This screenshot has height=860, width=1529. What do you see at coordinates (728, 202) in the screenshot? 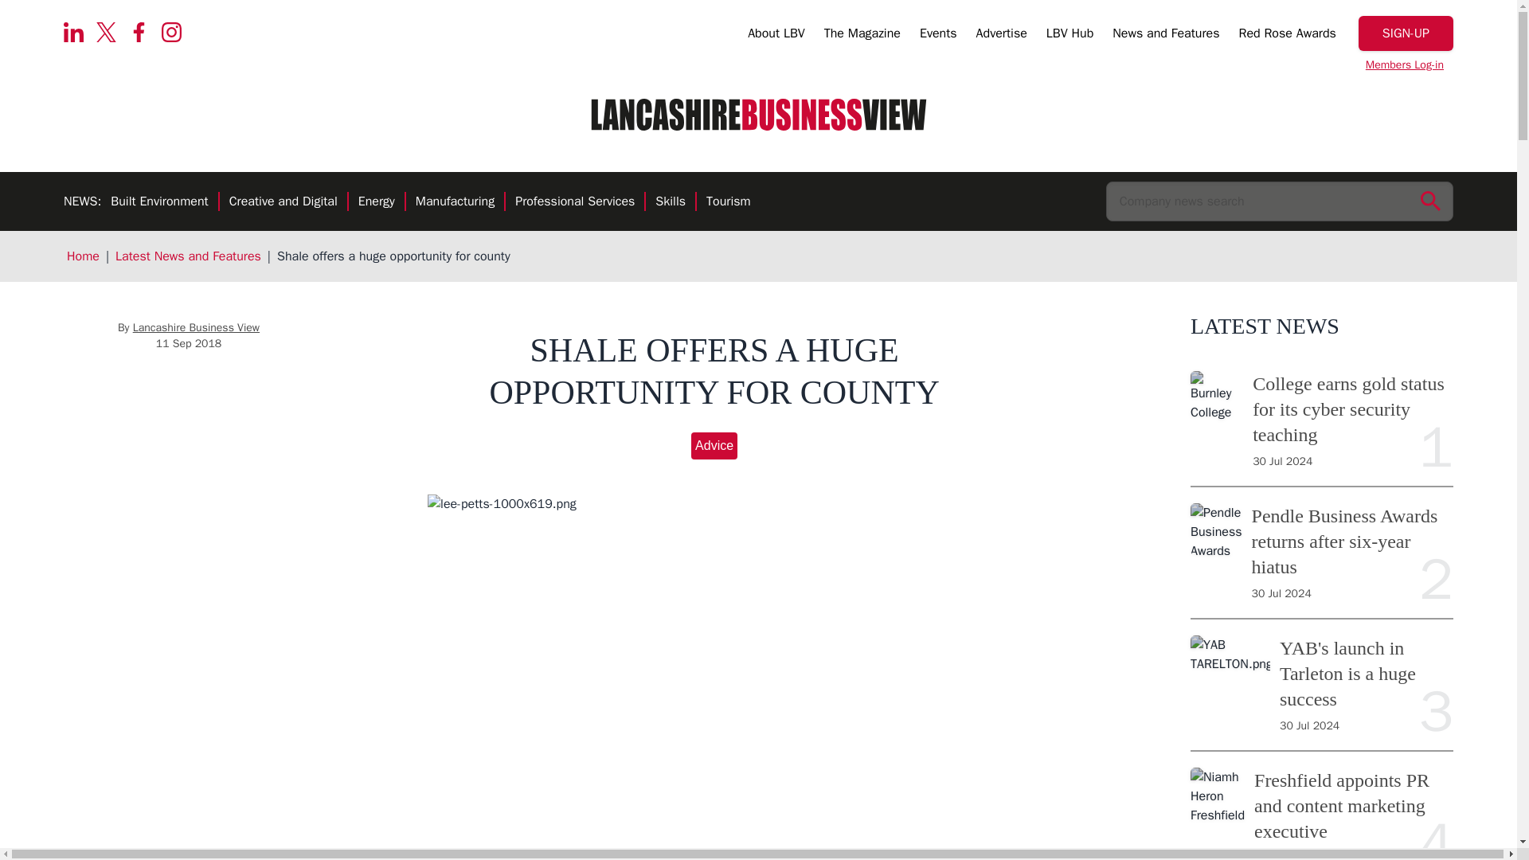
I see `Tourism` at bounding box center [728, 202].